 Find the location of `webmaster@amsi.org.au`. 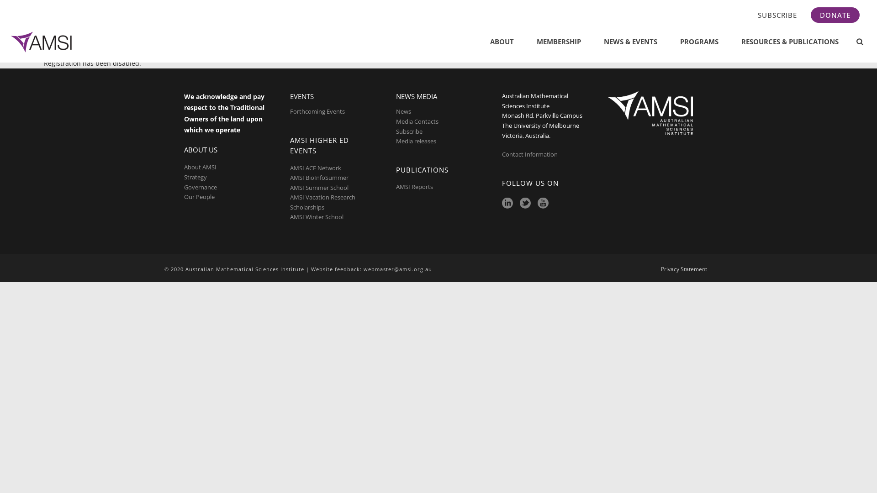

webmaster@amsi.org.au is located at coordinates (398, 269).